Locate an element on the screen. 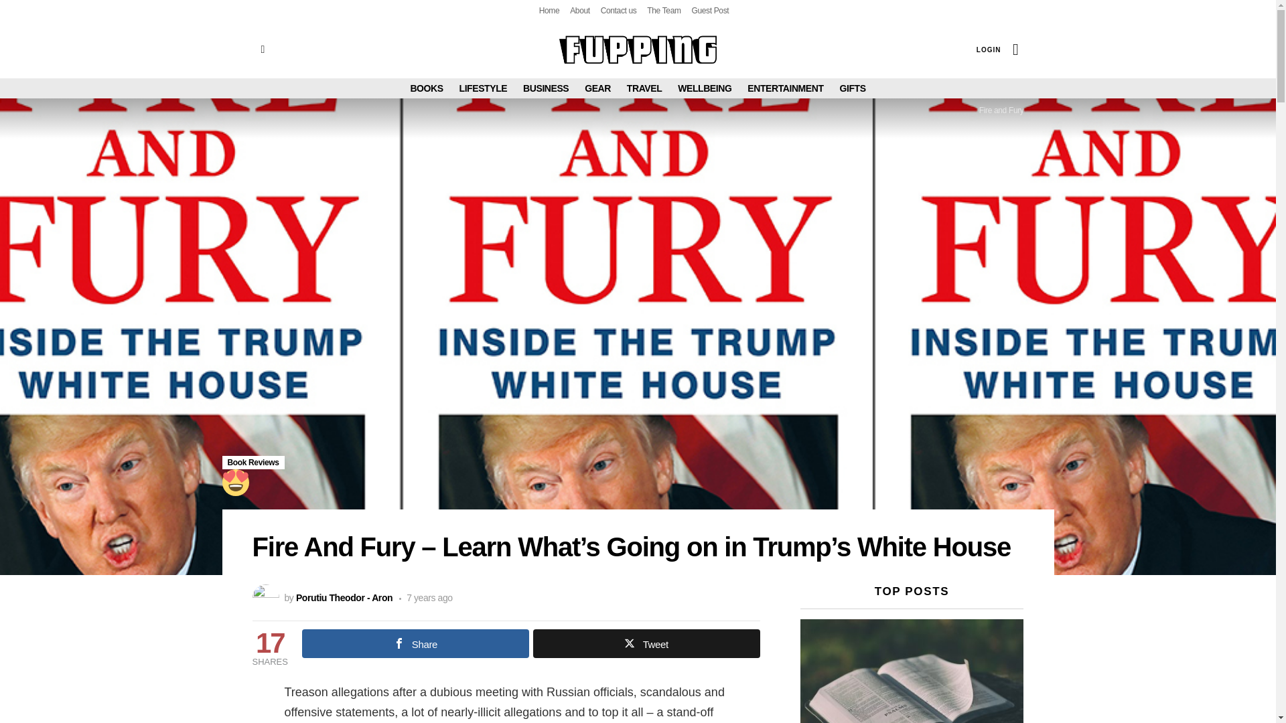 The width and height of the screenshot is (1286, 723). Book Reviews is located at coordinates (253, 462).